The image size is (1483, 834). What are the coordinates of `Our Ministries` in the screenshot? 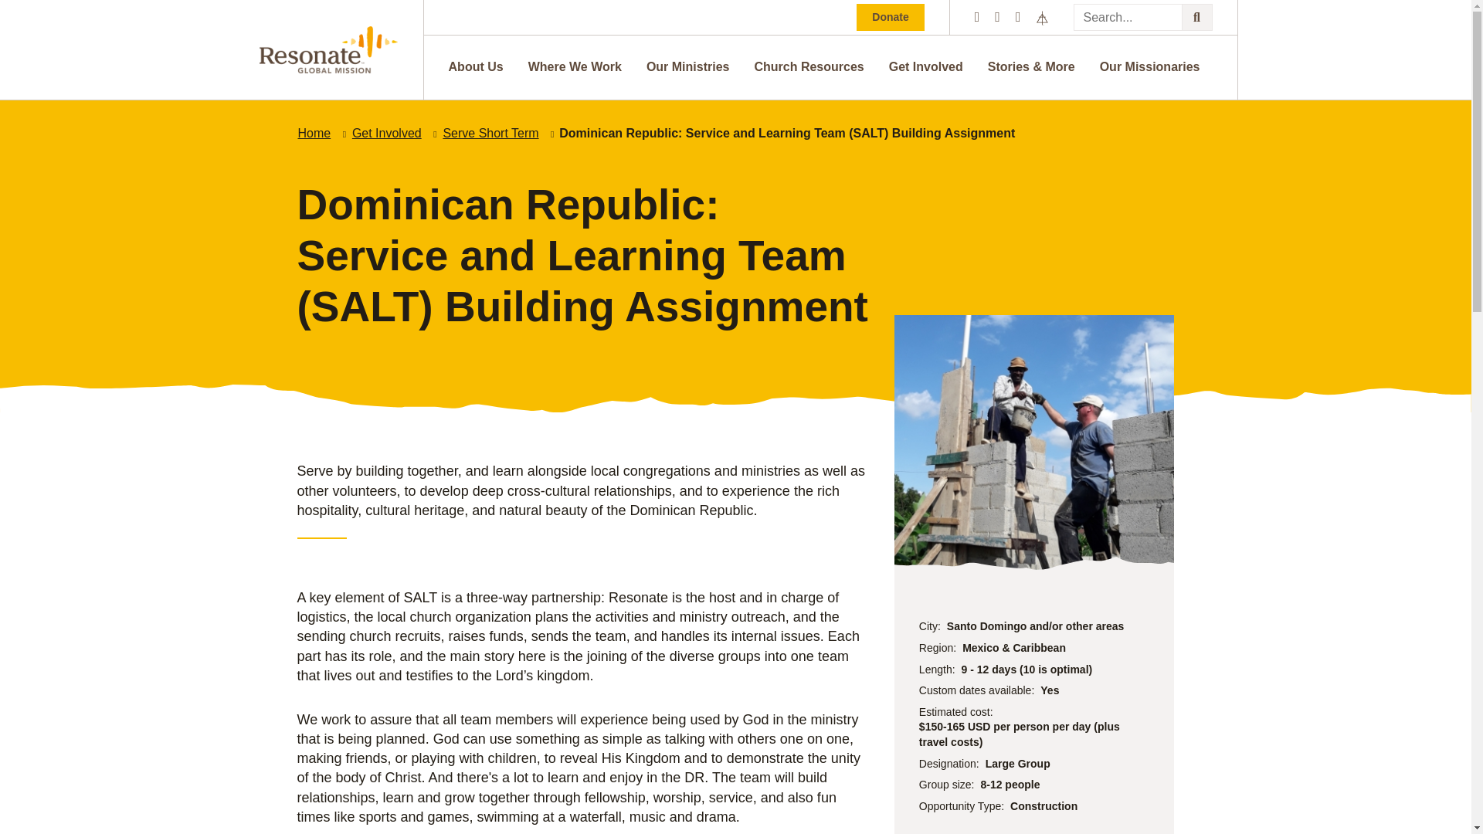 It's located at (687, 66).